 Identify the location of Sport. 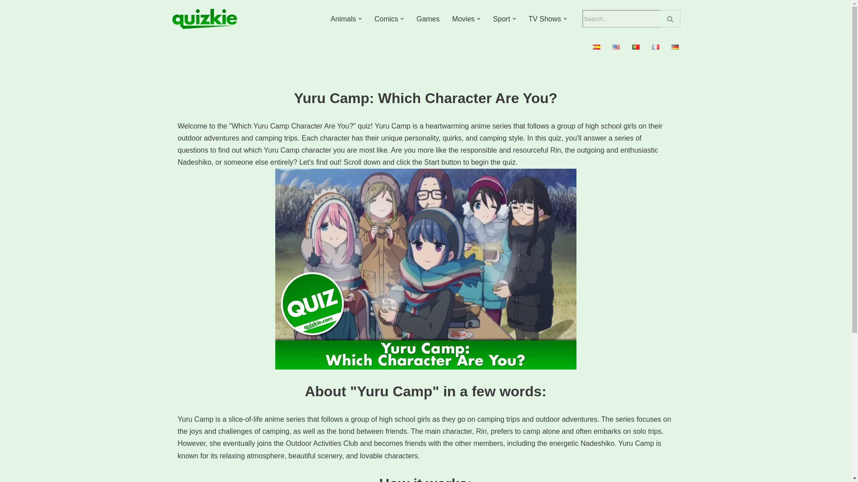
(501, 19).